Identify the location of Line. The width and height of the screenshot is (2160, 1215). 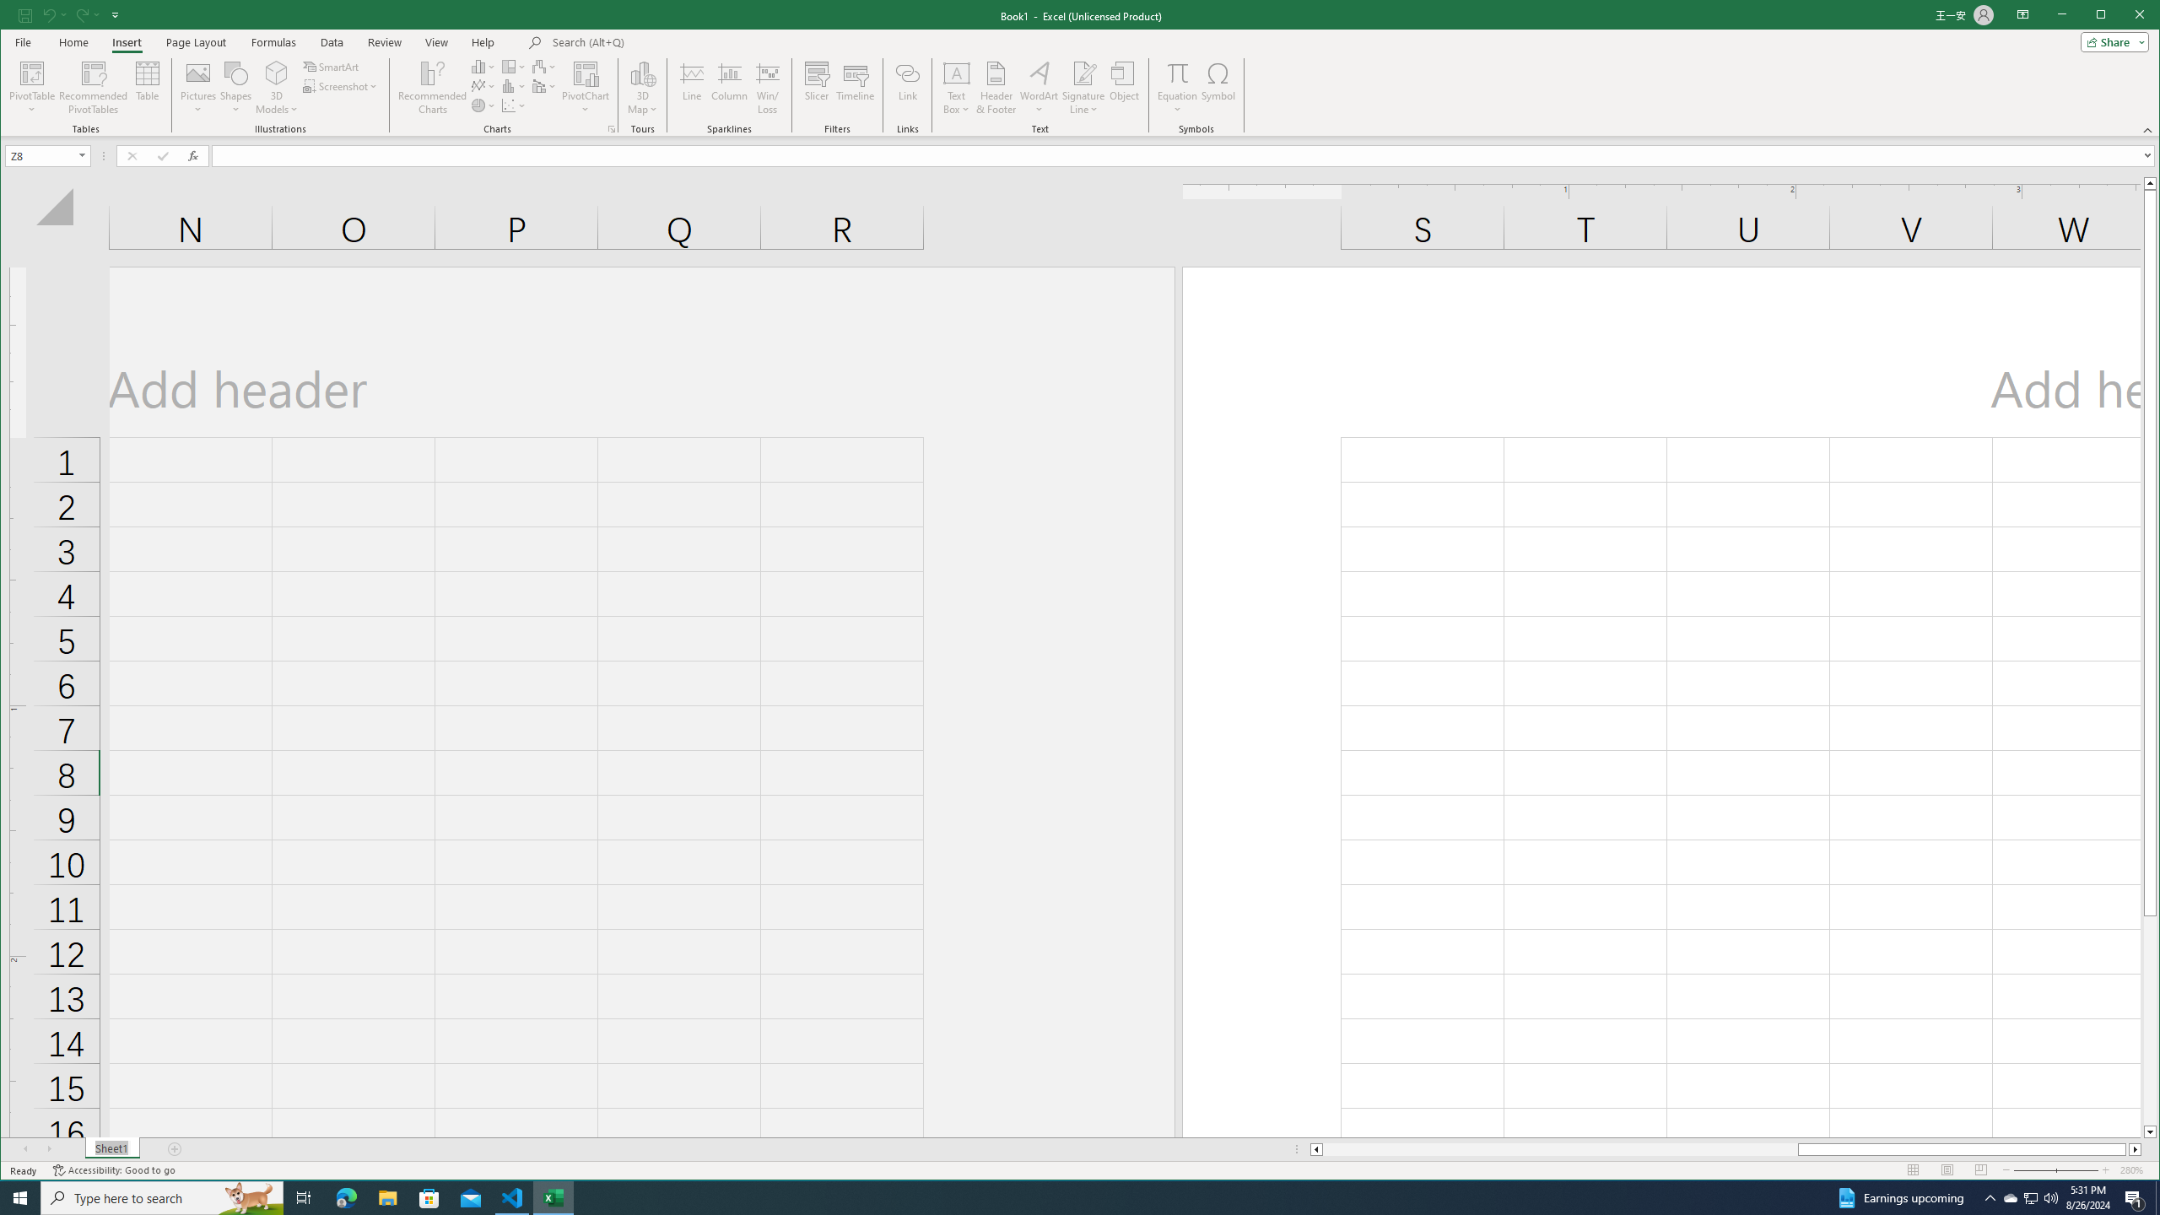
(692, 88).